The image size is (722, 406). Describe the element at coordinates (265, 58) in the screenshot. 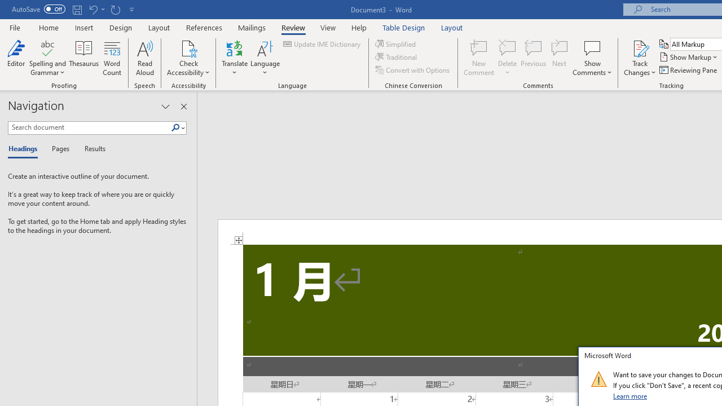

I see `Language` at that location.